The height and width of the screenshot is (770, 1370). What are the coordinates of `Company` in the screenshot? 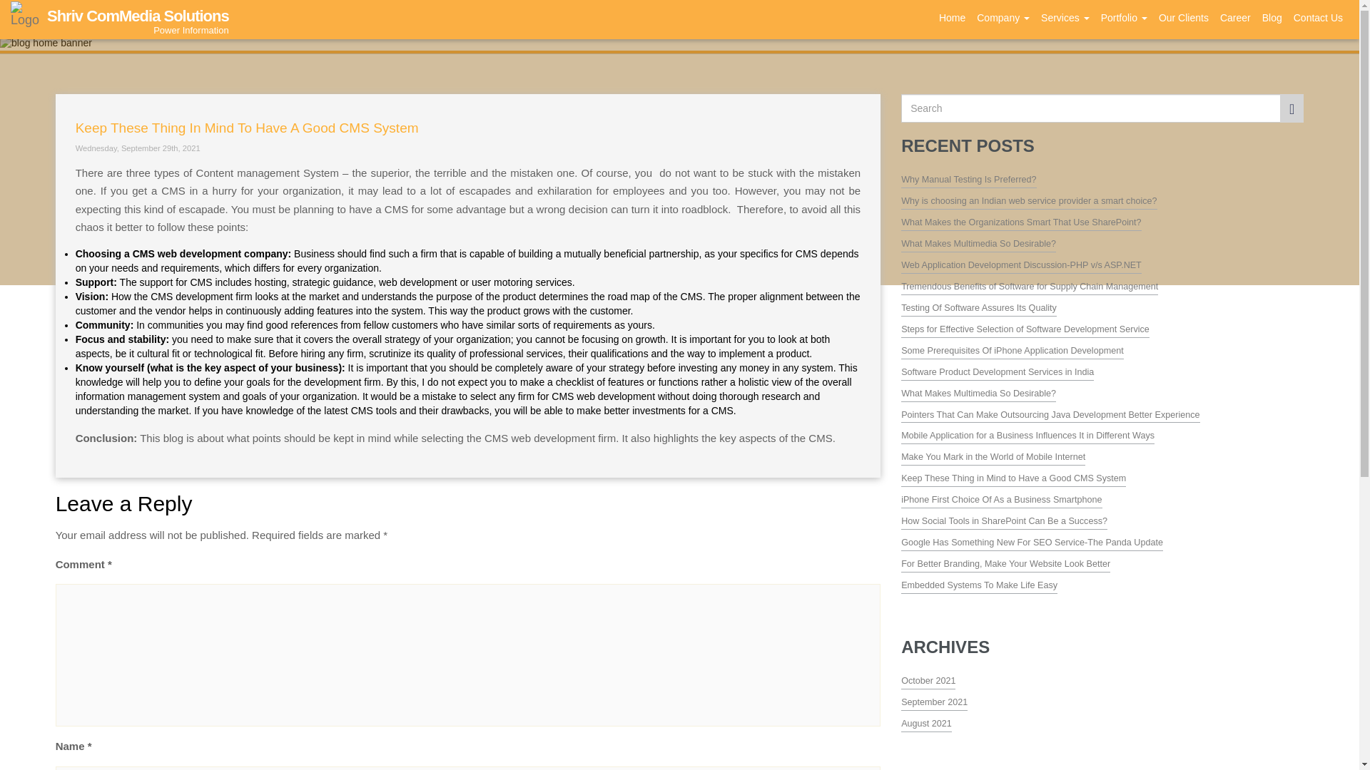 It's located at (1003, 18).